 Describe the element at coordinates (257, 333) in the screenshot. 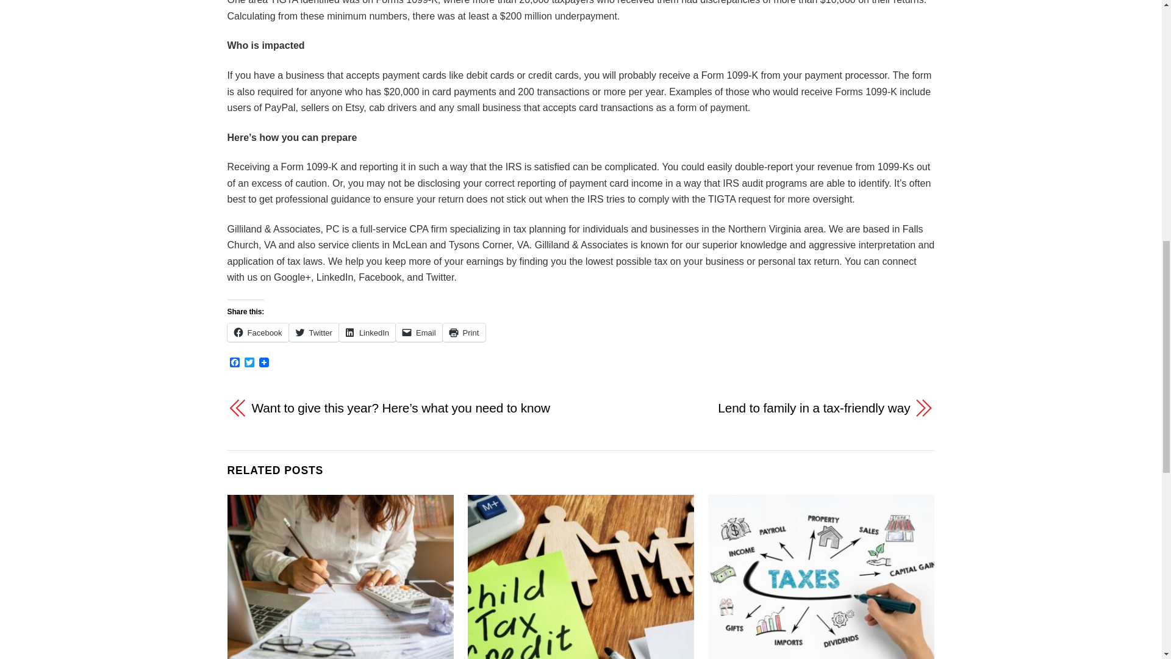

I see `Click to share on Facebook` at that location.